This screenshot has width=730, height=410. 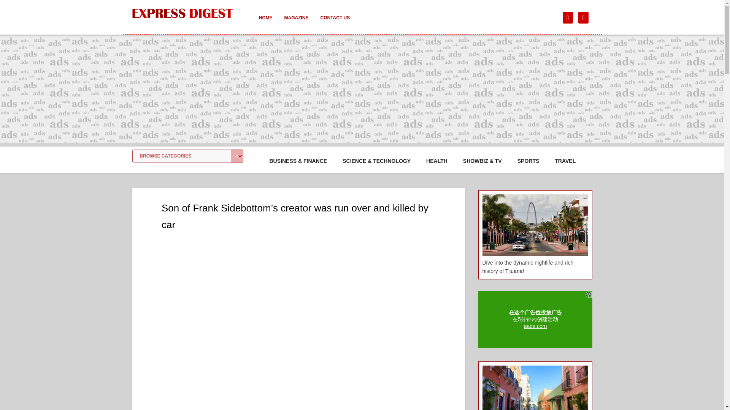 What do you see at coordinates (528, 161) in the screenshot?
I see `SPORTS` at bounding box center [528, 161].